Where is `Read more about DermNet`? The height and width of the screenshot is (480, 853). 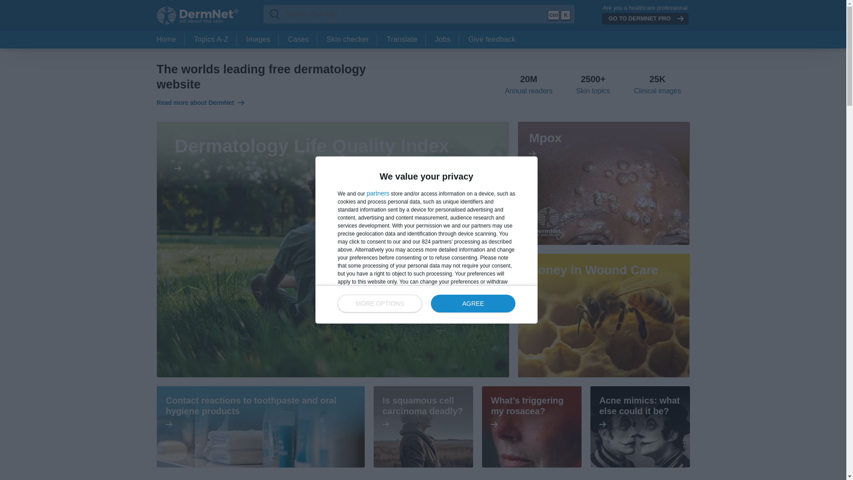 Read more about DermNet is located at coordinates (200, 102).